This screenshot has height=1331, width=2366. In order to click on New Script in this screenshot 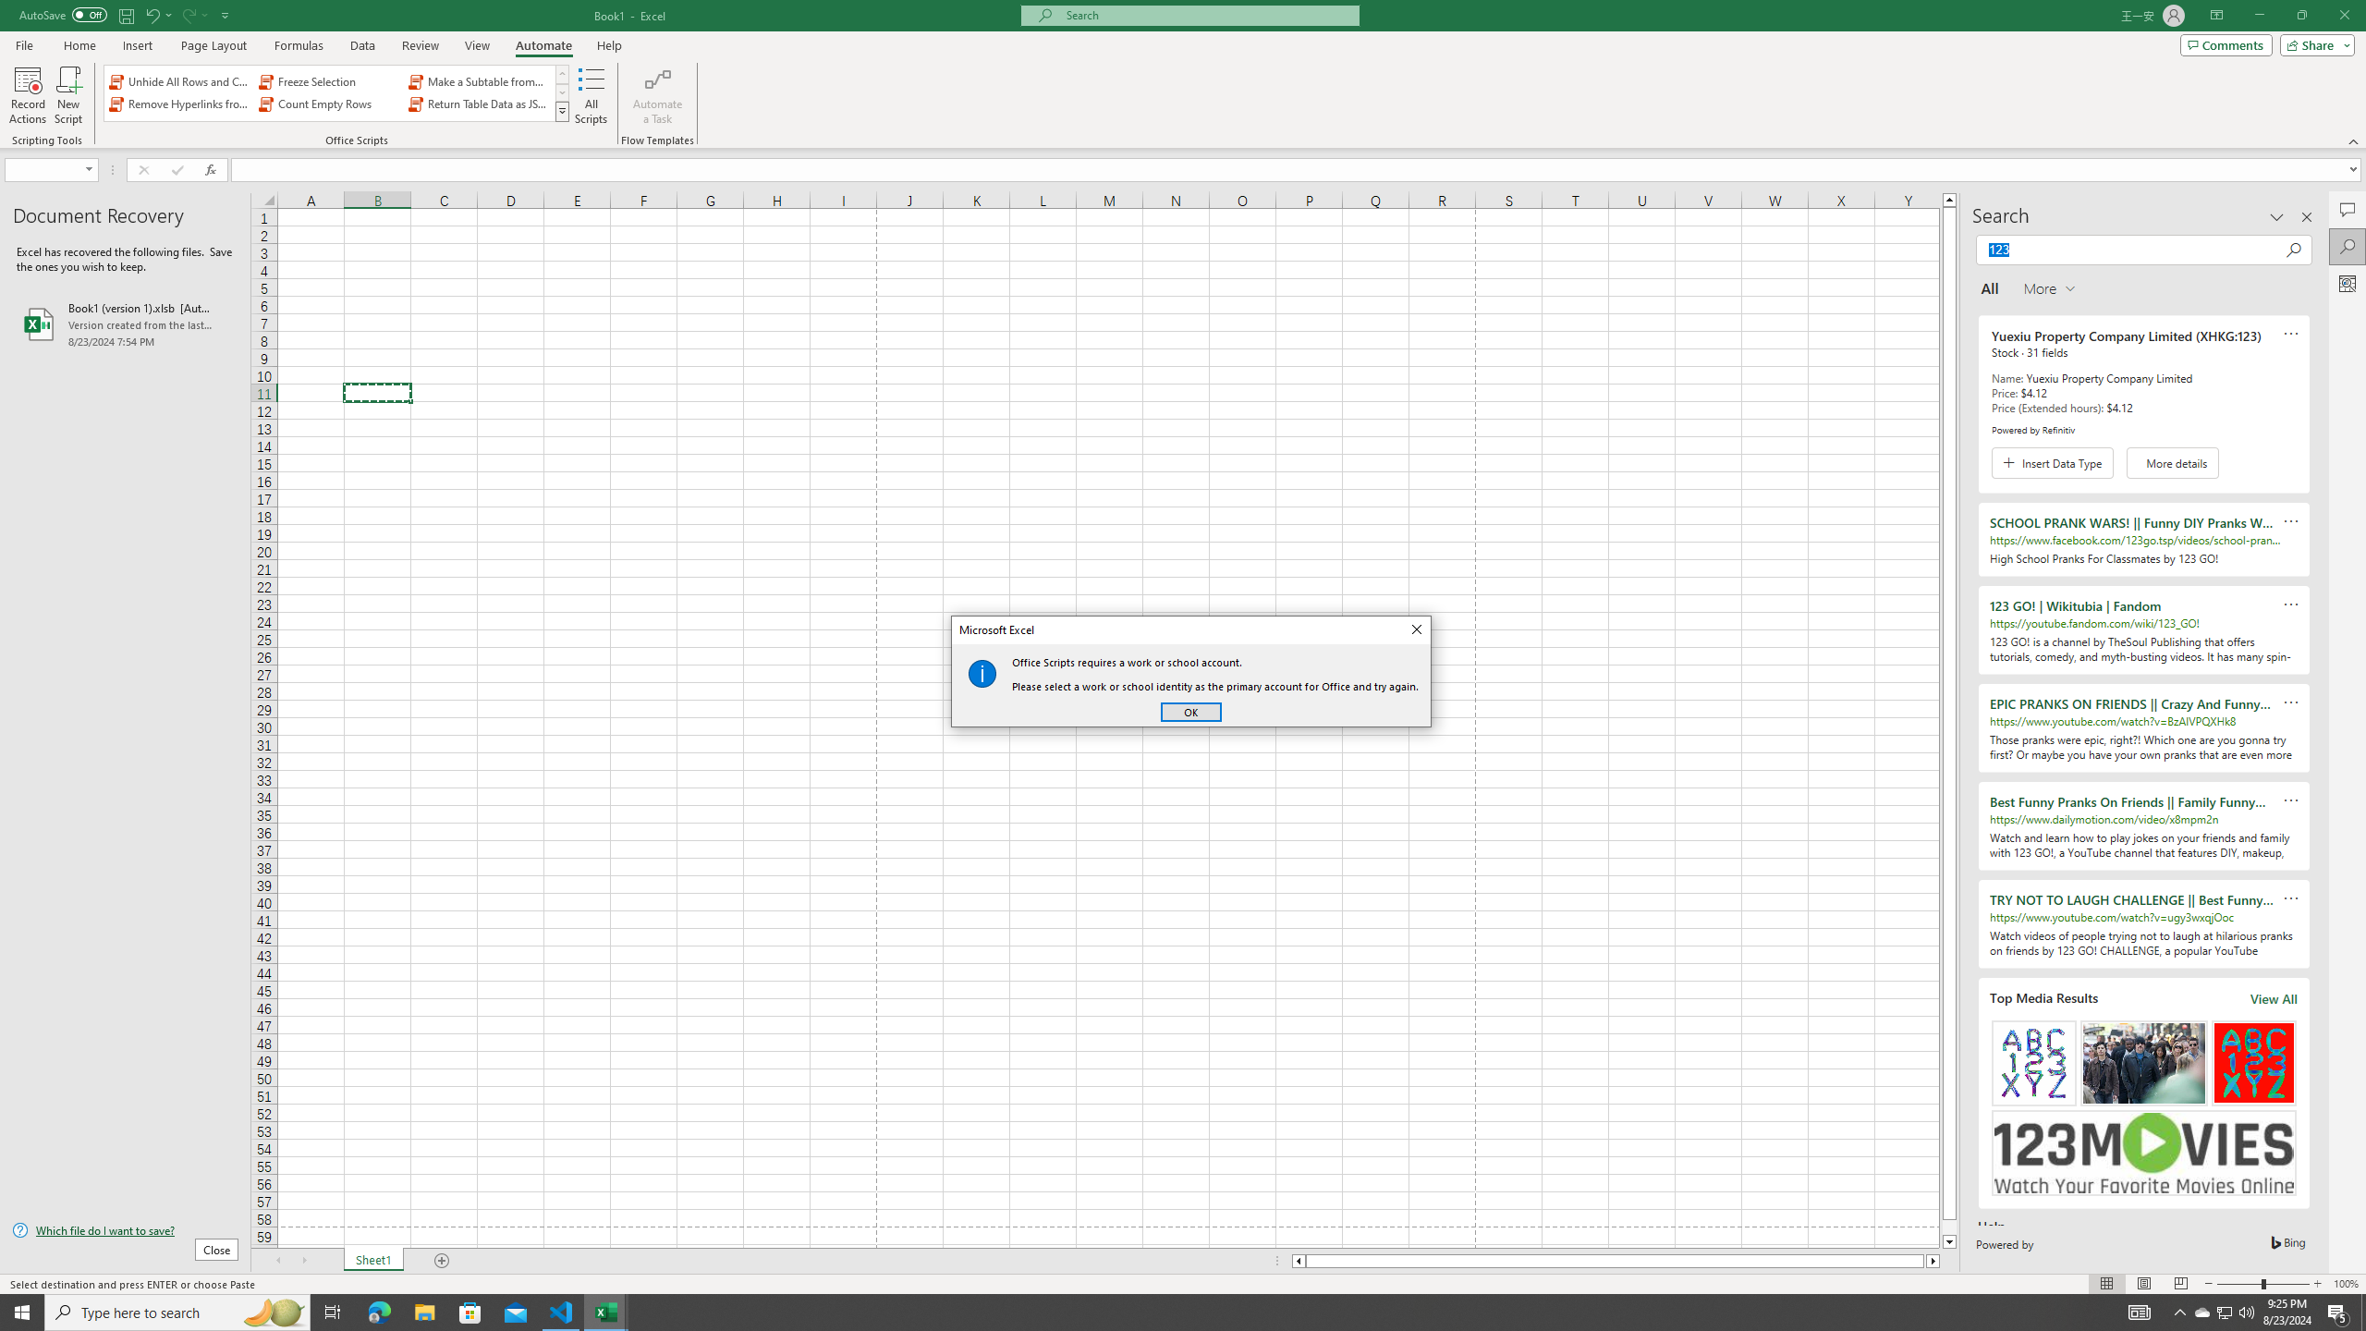, I will do `click(68, 95)`.